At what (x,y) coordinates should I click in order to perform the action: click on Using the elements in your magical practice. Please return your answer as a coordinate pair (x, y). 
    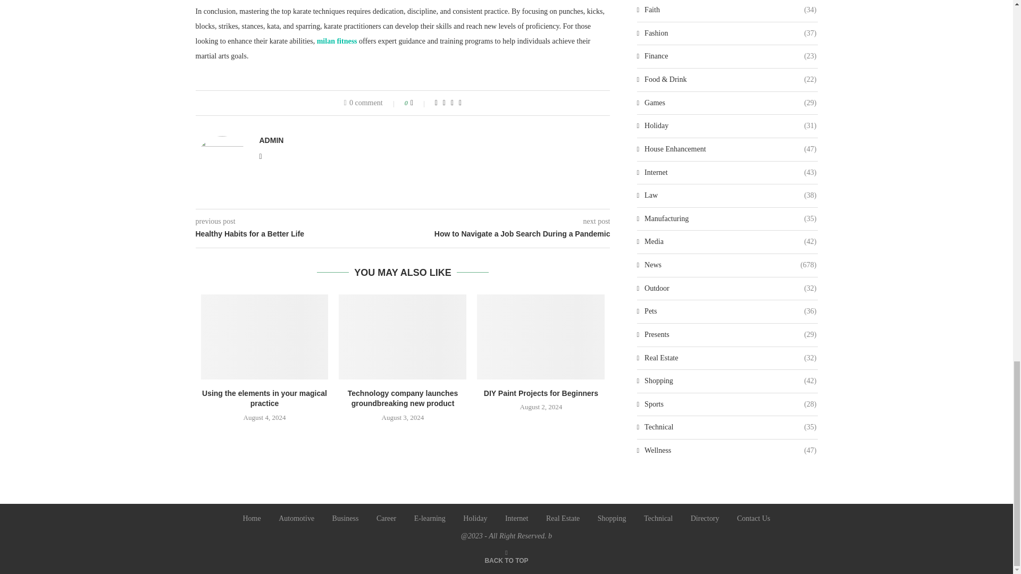
    Looking at the image, I should click on (264, 399).